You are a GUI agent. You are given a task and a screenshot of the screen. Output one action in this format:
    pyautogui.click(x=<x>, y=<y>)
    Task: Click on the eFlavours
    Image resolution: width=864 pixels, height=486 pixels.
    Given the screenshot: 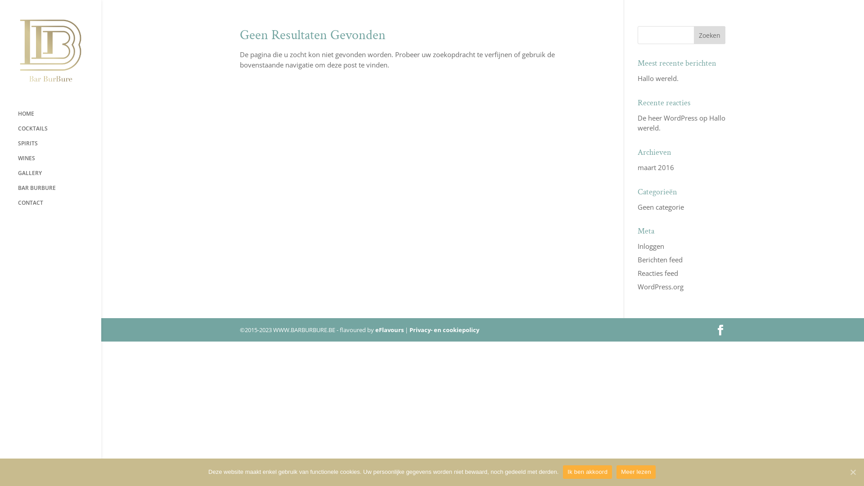 What is the action you would take?
    pyautogui.click(x=390, y=330)
    